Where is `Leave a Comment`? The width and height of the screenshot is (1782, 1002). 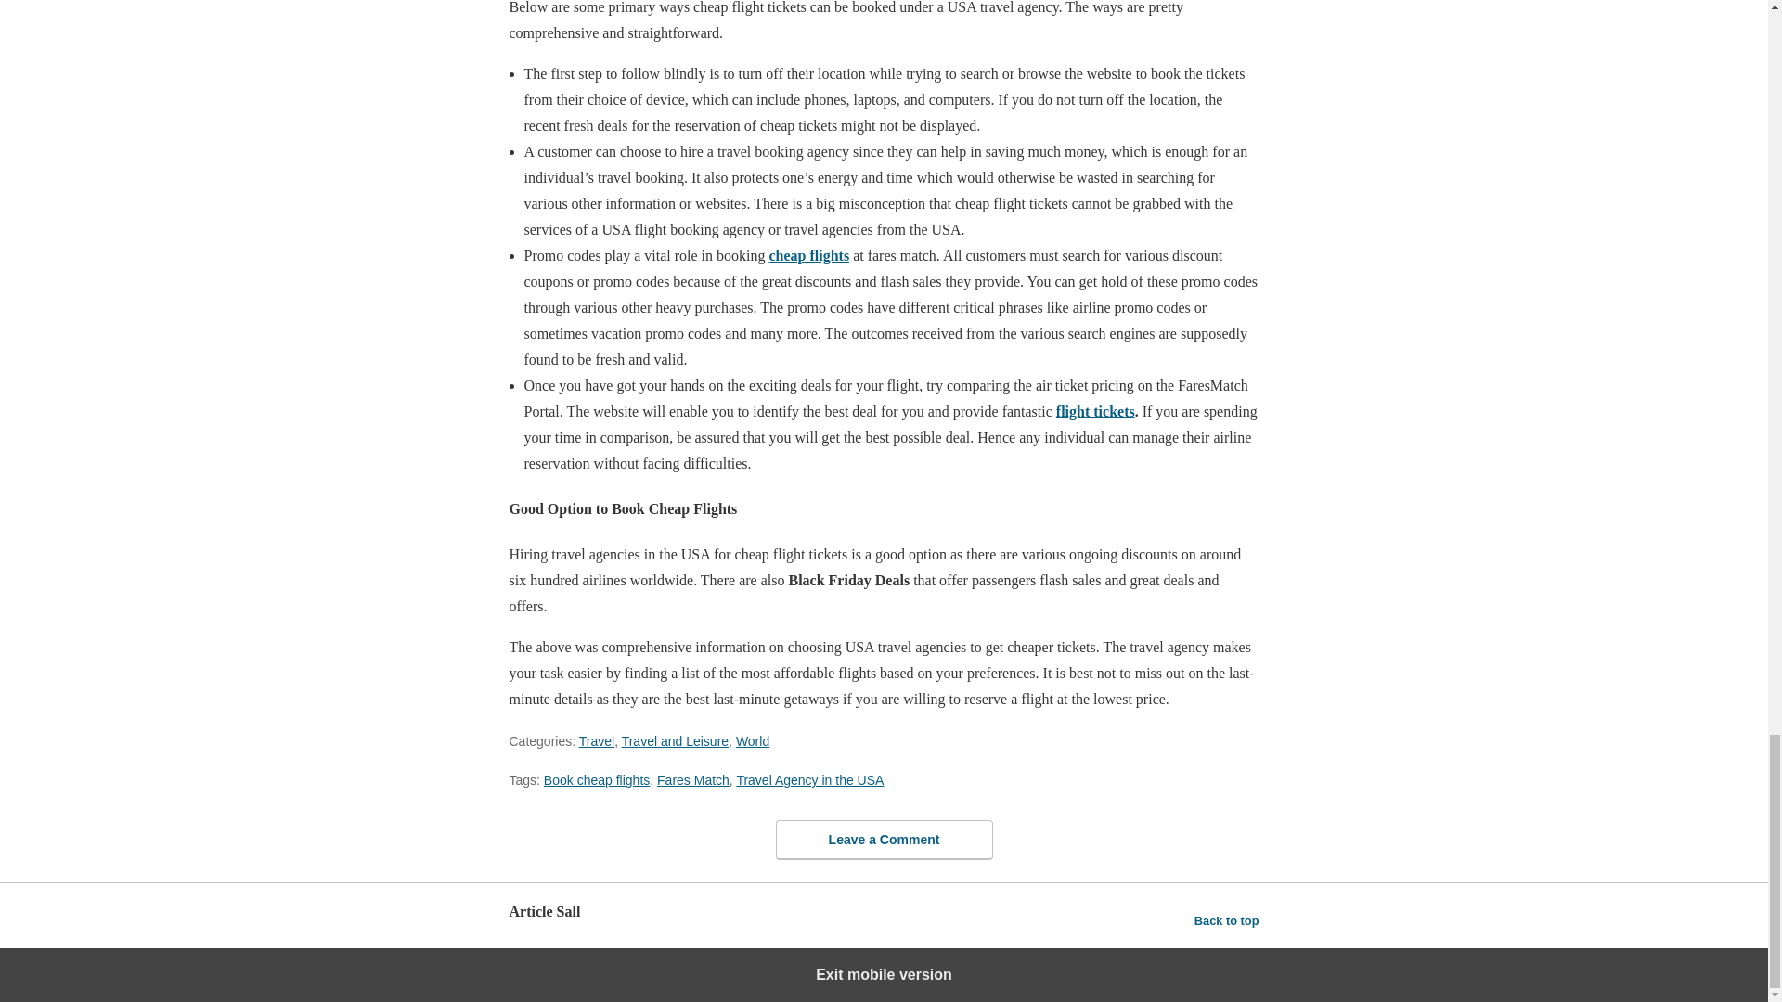
Leave a Comment is located at coordinates (884, 840).